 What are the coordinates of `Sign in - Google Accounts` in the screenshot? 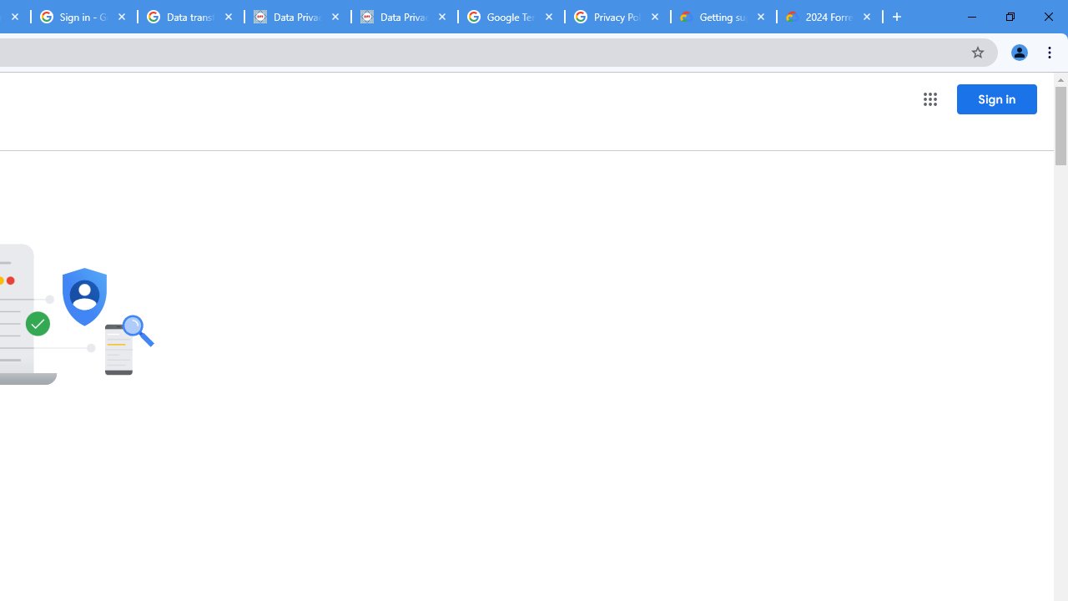 It's located at (84, 17).